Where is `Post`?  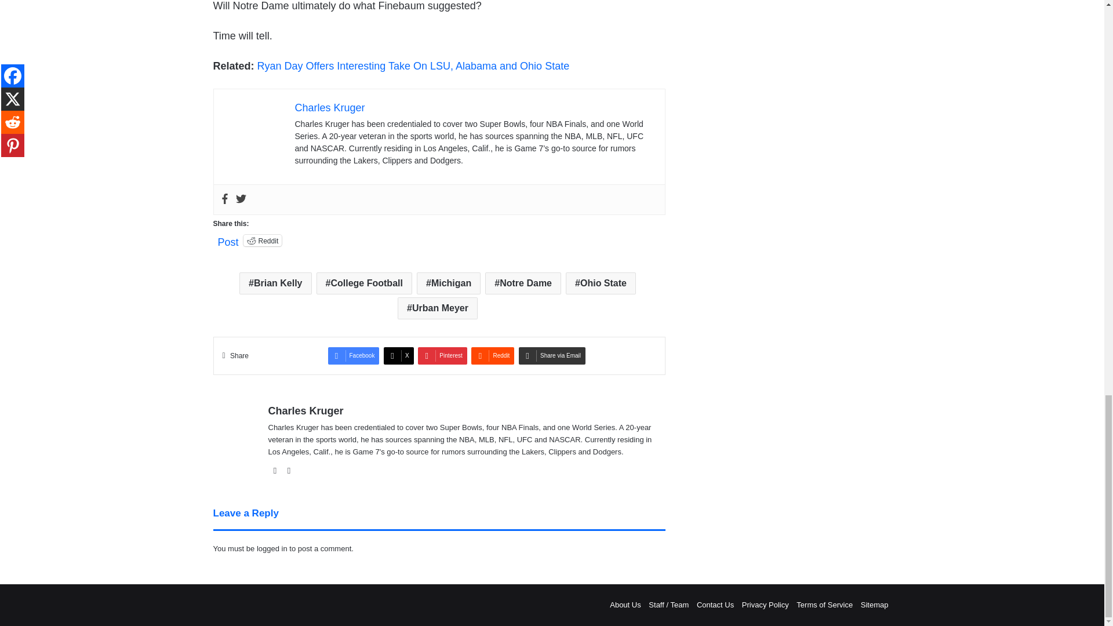 Post is located at coordinates (228, 240).